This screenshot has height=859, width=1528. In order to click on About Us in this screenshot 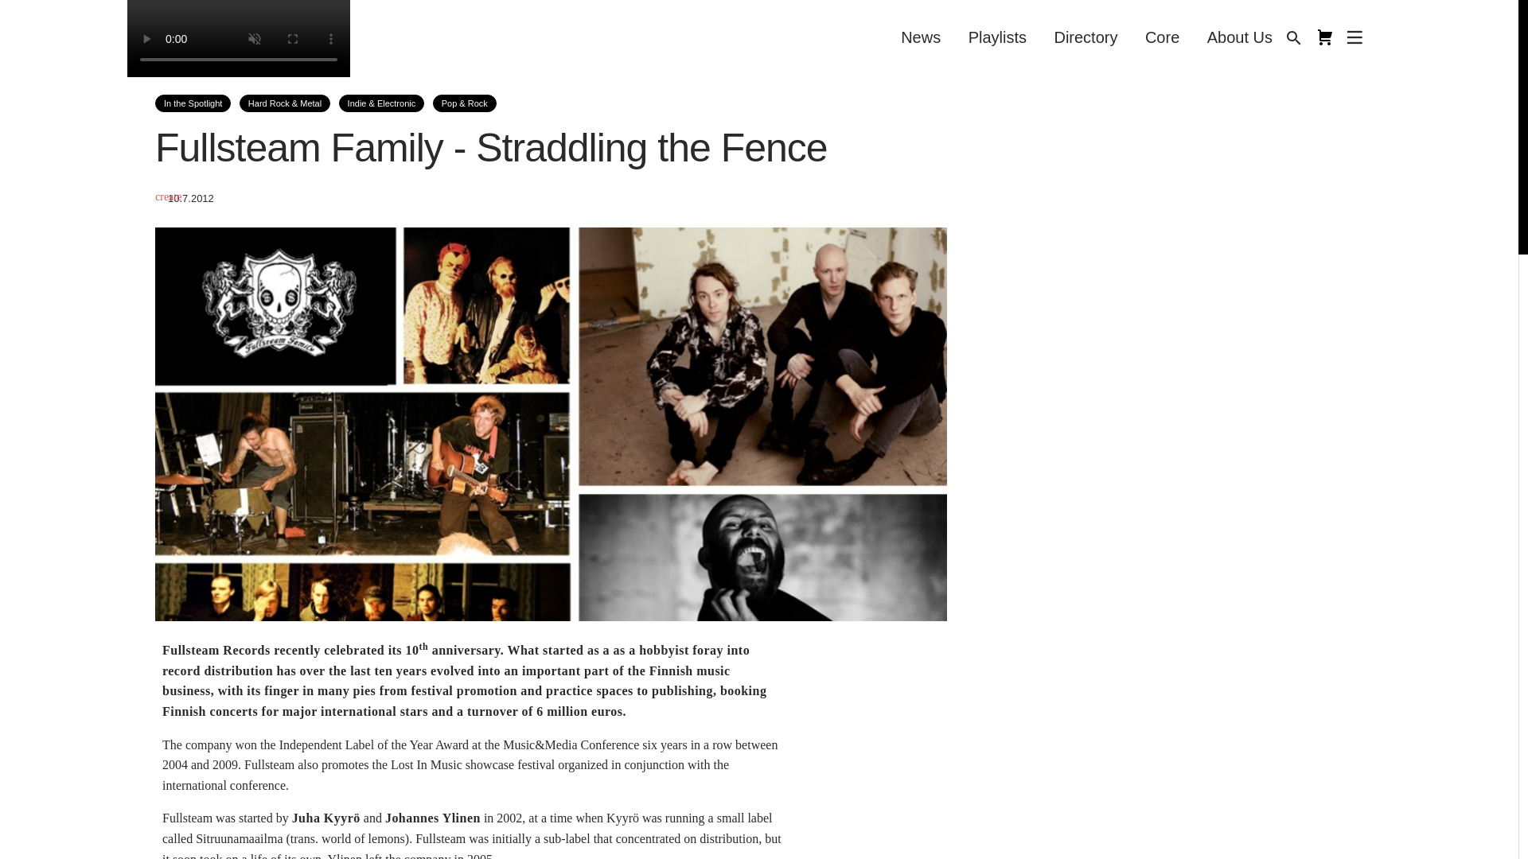, I will do `click(1240, 37)`.